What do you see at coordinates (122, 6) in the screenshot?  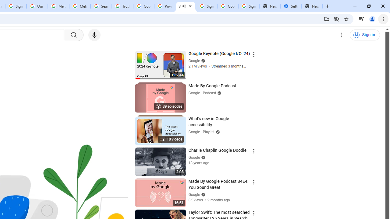 I see `Trusted Information and Content - Google Safety Center` at bounding box center [122, 6].